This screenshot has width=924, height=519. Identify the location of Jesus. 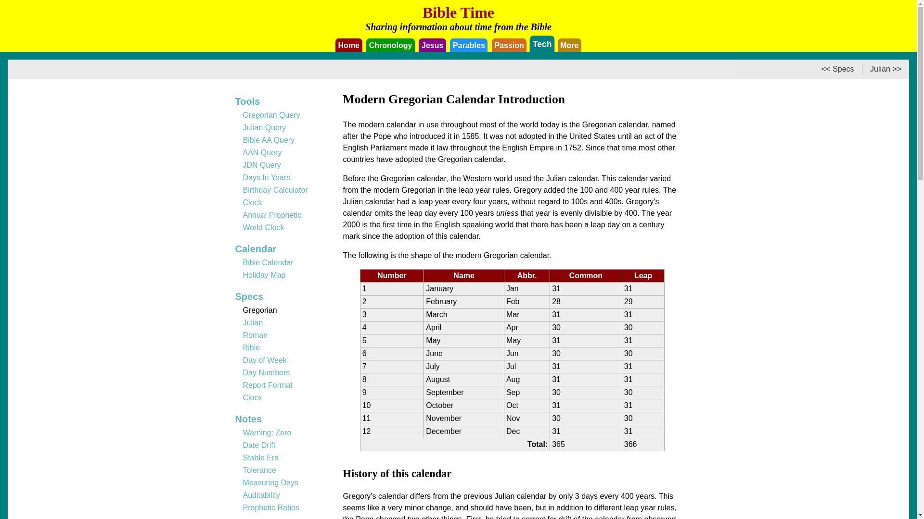
(432, 45).